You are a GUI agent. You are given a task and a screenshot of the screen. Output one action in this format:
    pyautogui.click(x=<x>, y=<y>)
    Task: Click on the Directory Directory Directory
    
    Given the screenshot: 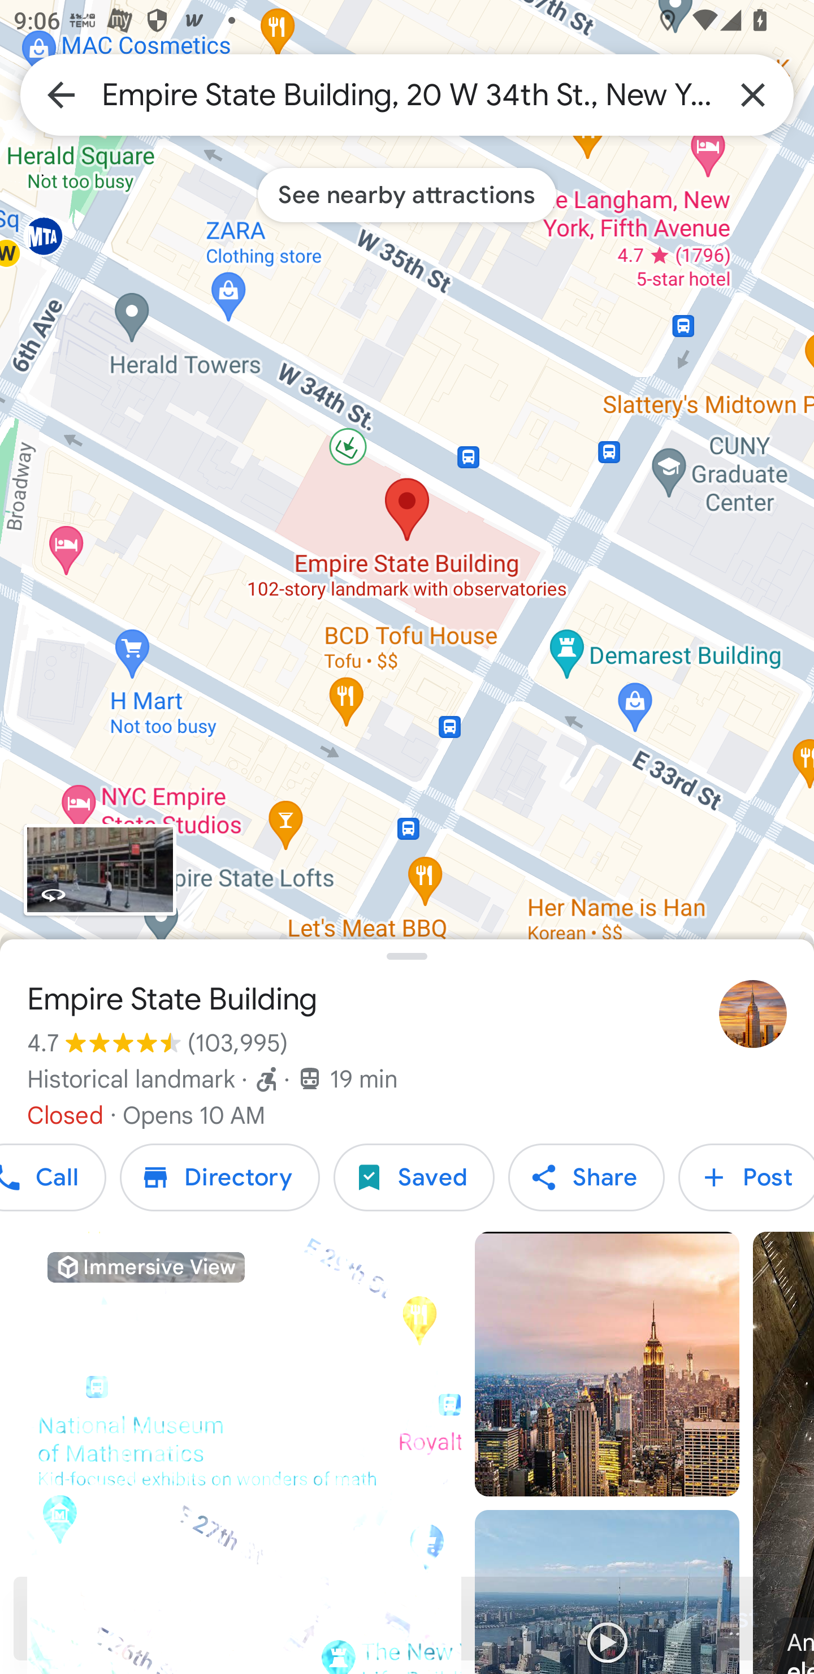 What is the action you would take?
    pyautogui.click(x=219, y=1177)
    